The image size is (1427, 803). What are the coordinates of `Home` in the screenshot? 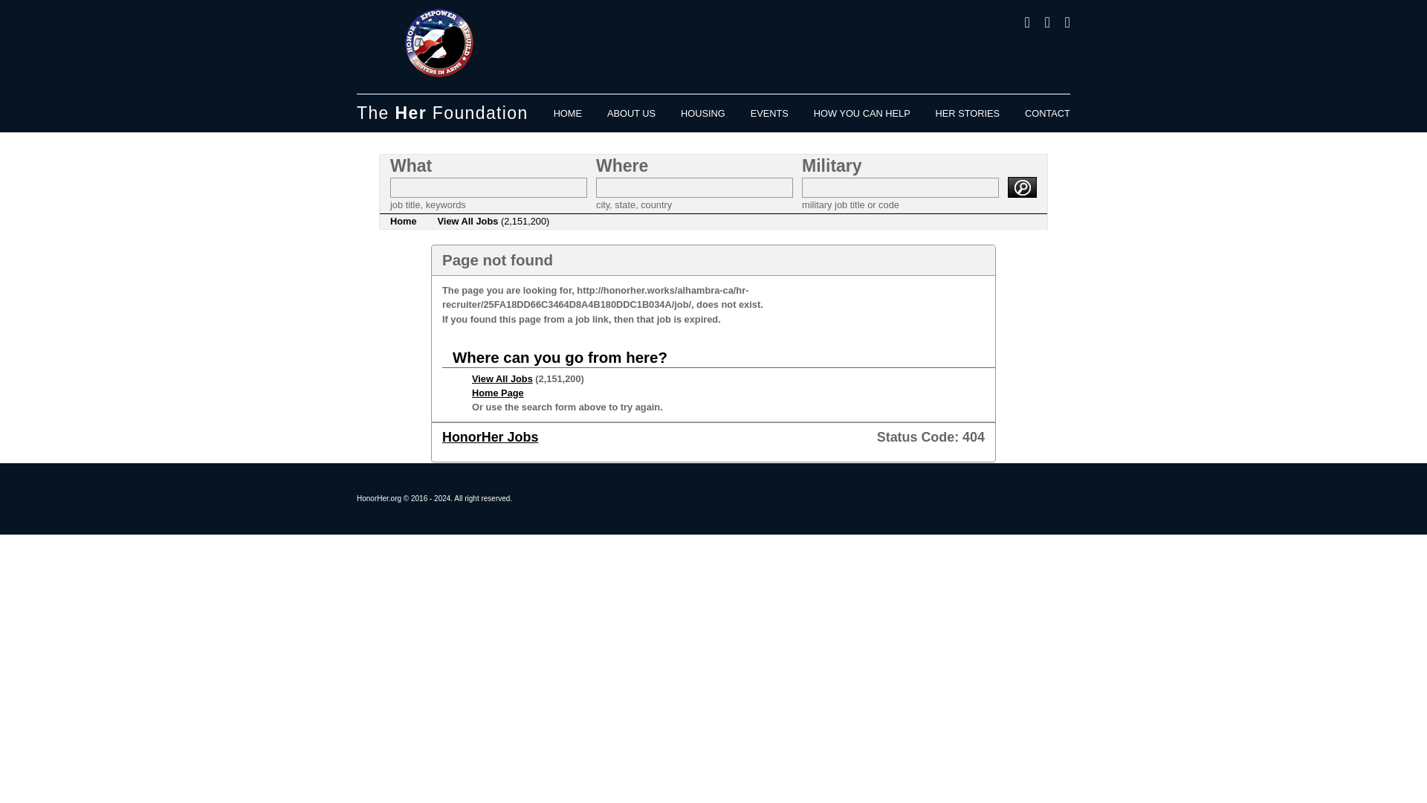 It's located at (403, 222).